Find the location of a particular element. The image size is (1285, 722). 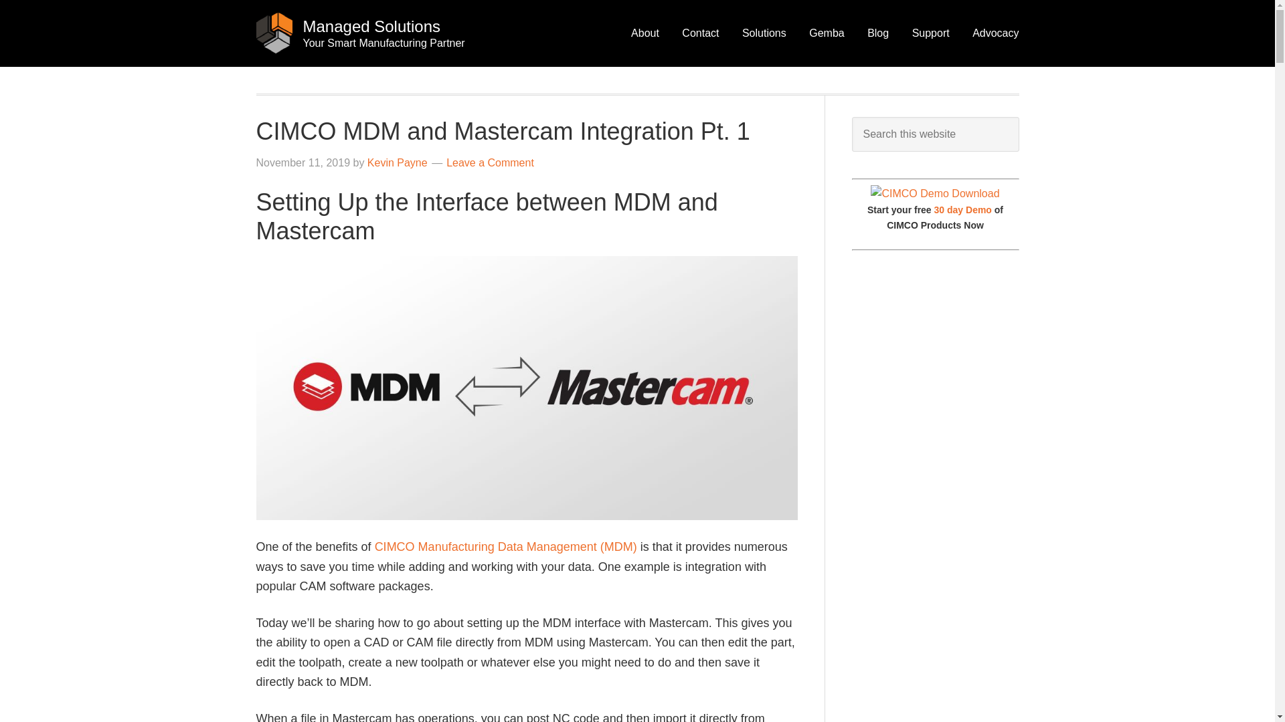

Leave a Comment is located at coordinates (490, 162).